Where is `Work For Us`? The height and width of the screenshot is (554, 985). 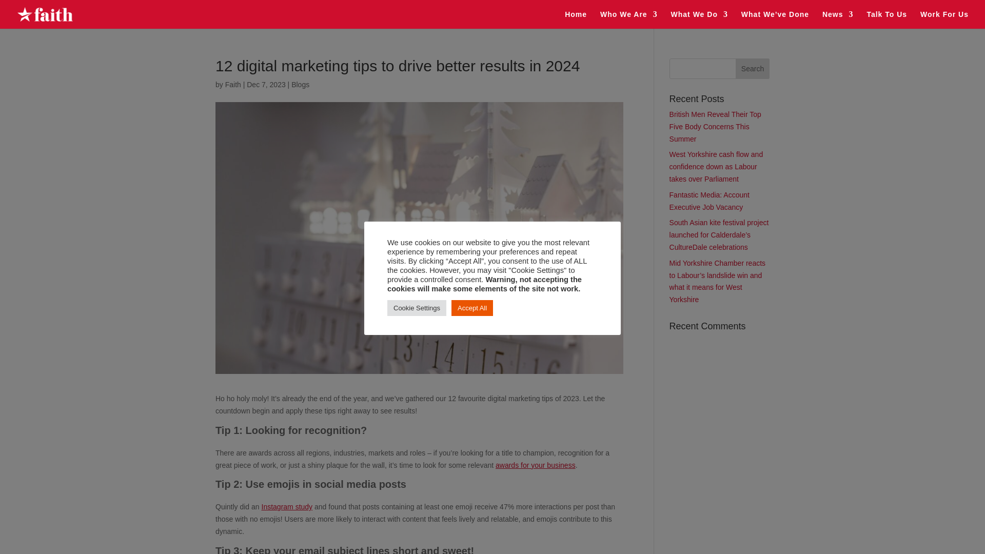
Work For Us is located at coordinates (944, 19).